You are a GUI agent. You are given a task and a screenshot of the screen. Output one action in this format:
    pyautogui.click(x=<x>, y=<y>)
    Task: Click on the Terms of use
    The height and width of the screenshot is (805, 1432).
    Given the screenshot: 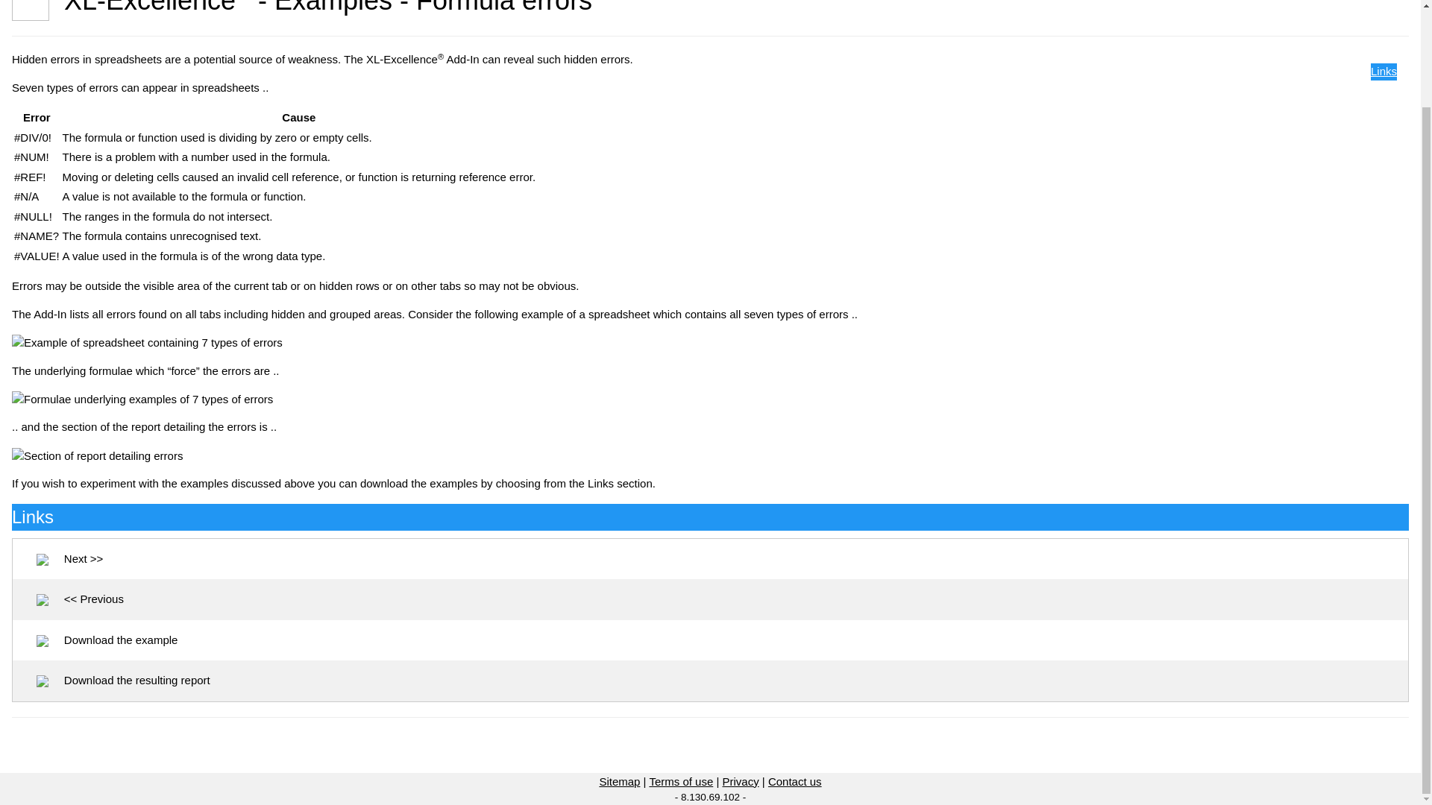 What is the action you would take?
    pyautogui.click(x=680, y=781)
    